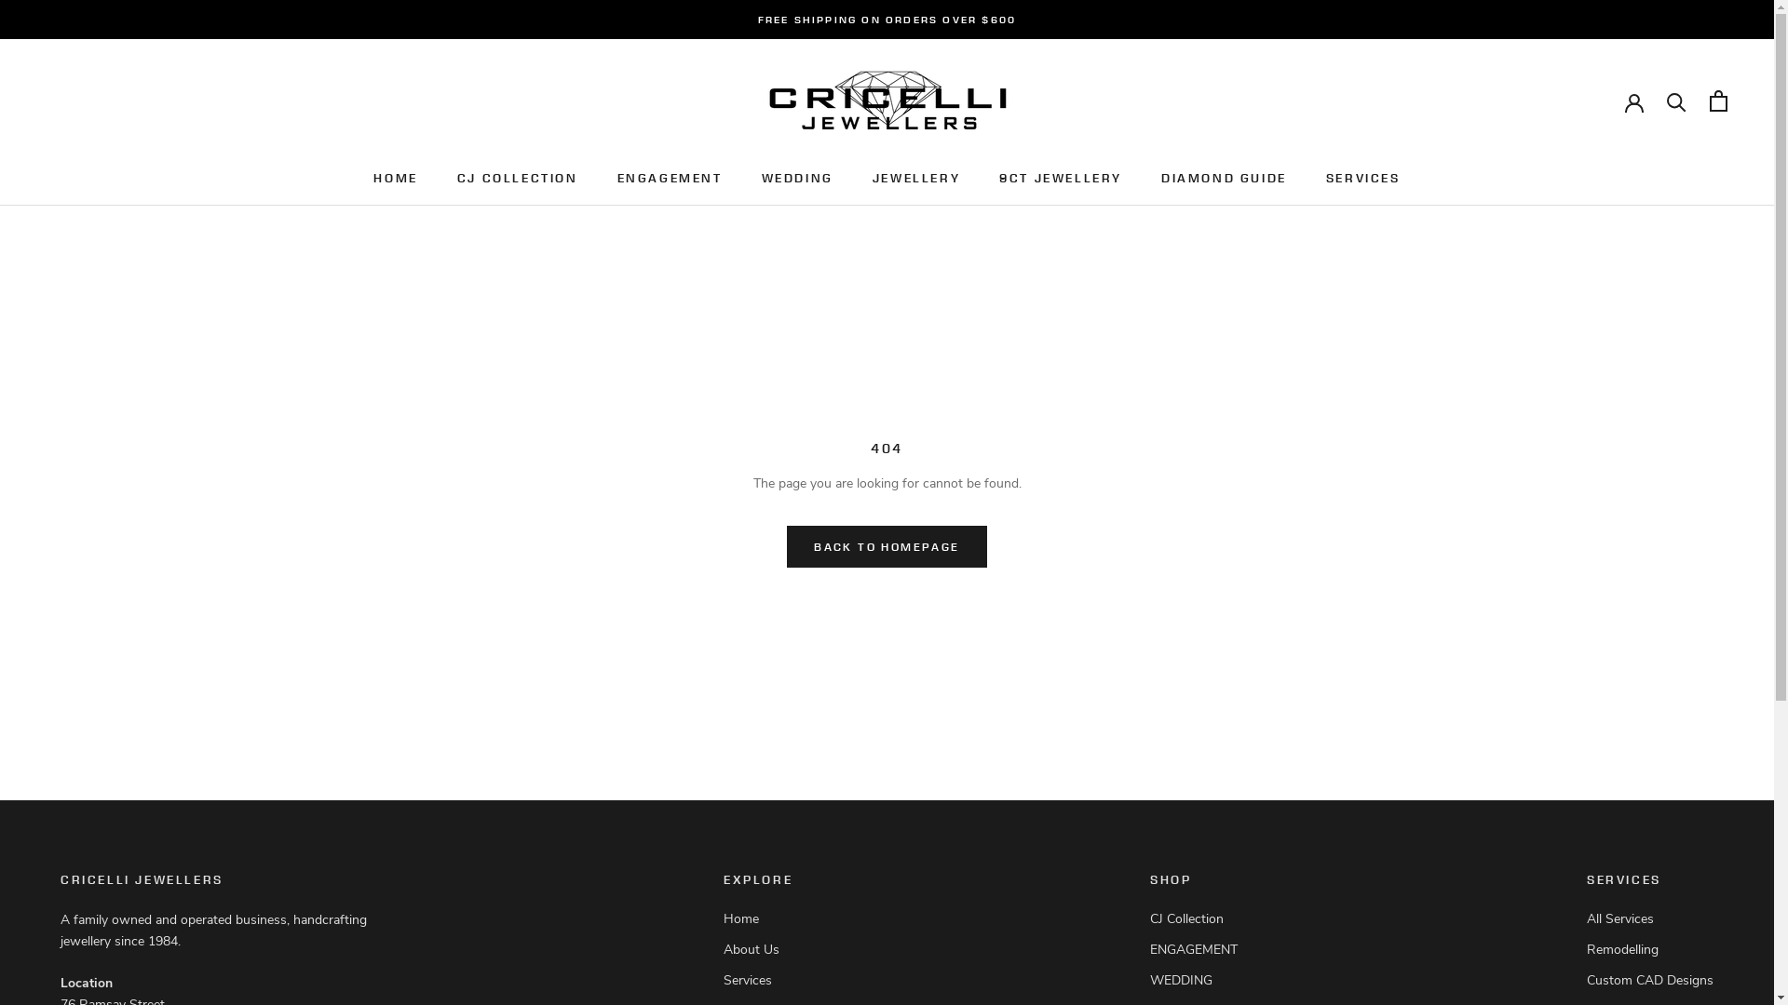  Describe the element at coordinates (1363, 179) in the screenshot. I see `SERVICES
SERVICES` at that location.